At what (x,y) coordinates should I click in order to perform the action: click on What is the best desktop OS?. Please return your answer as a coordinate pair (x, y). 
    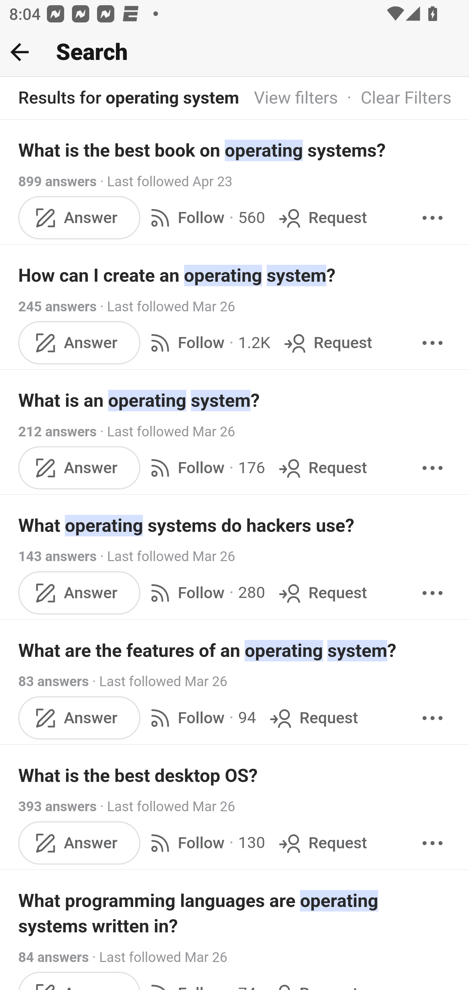
    Looking at the image, I should click on (235, 775).